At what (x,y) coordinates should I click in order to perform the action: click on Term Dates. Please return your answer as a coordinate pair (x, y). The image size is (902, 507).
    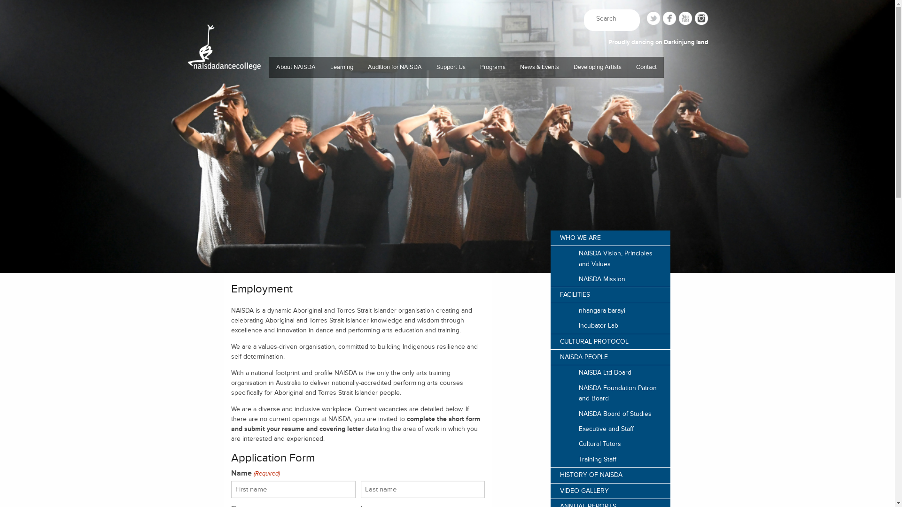
    Looking at the image, I should click on (539, 144).